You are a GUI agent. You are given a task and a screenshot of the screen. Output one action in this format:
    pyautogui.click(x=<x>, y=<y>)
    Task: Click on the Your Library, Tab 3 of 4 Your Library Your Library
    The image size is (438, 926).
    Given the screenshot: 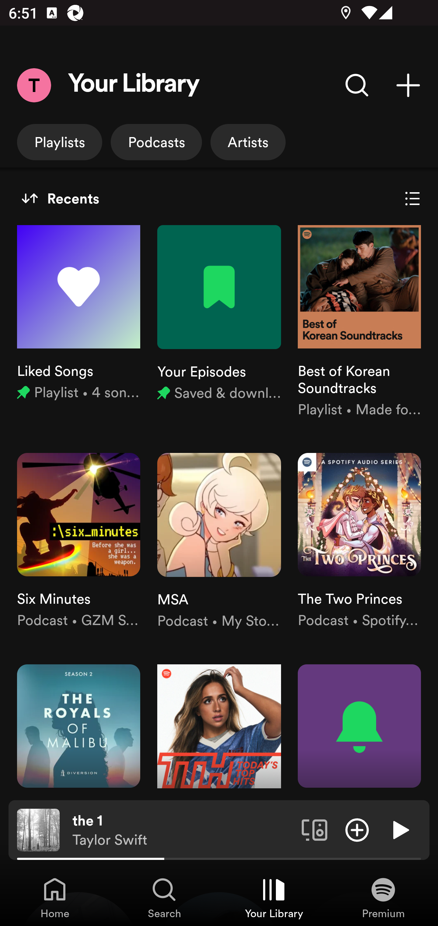 What is the action you would take?
    pyautogui.click(x=274, y=897)
    